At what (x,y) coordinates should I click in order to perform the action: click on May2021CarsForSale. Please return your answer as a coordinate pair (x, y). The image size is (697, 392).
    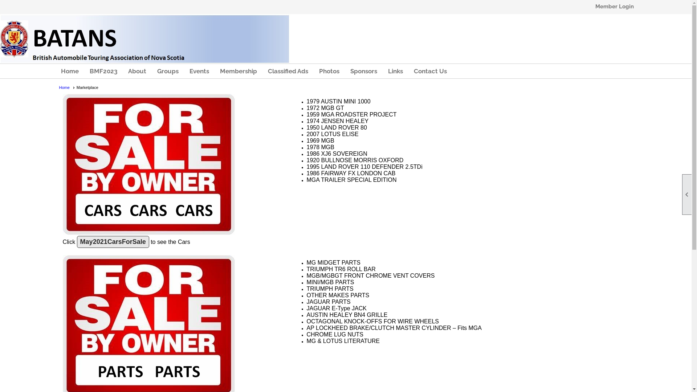
    Looking at the image, I should click on (113, 242).